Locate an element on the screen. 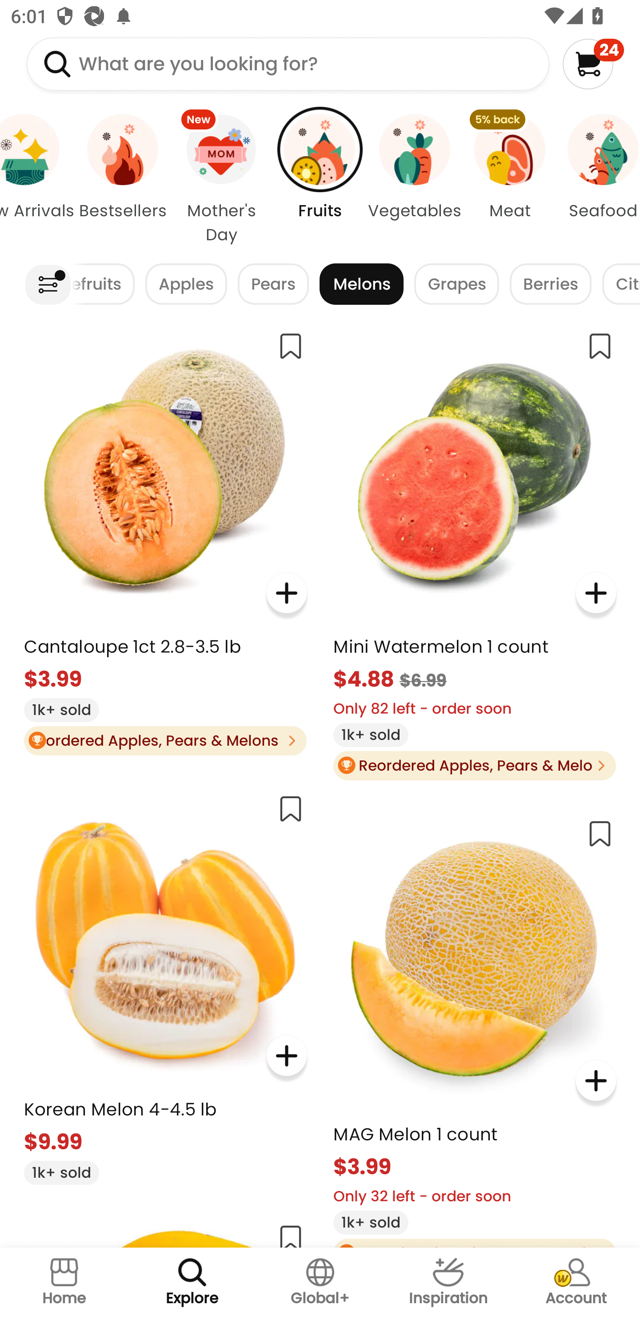 This screenshot has height=1317, width=640. Berries is located at coordinates (550, 284).